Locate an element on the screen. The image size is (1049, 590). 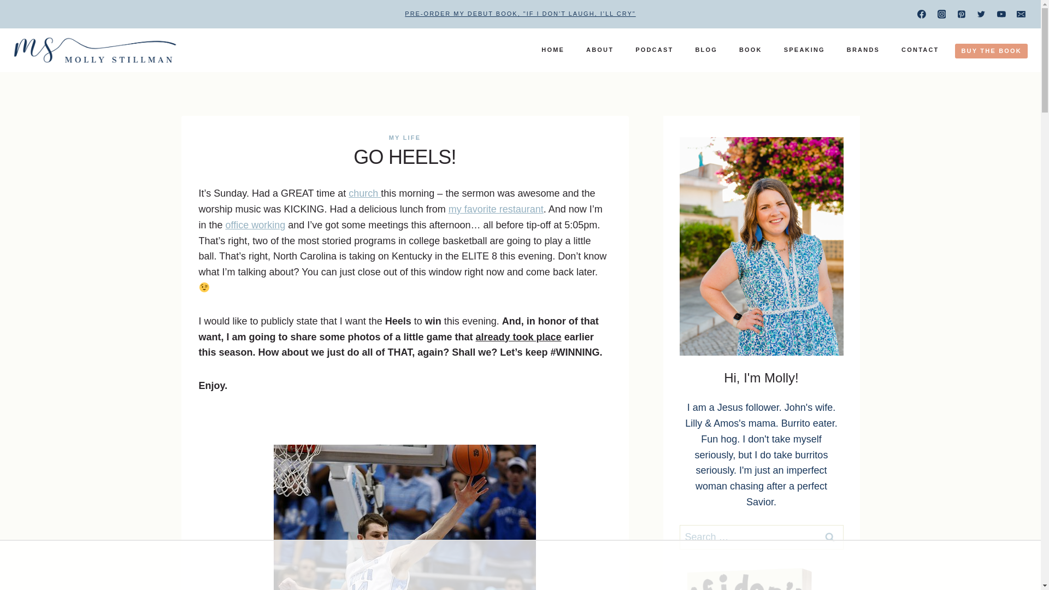
BRANDS is located at coordinates (863, 50).